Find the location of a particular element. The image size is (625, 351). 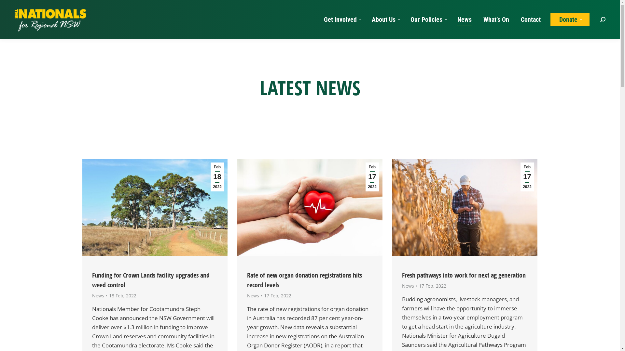

Get involved is located at coordinates (342, 19).